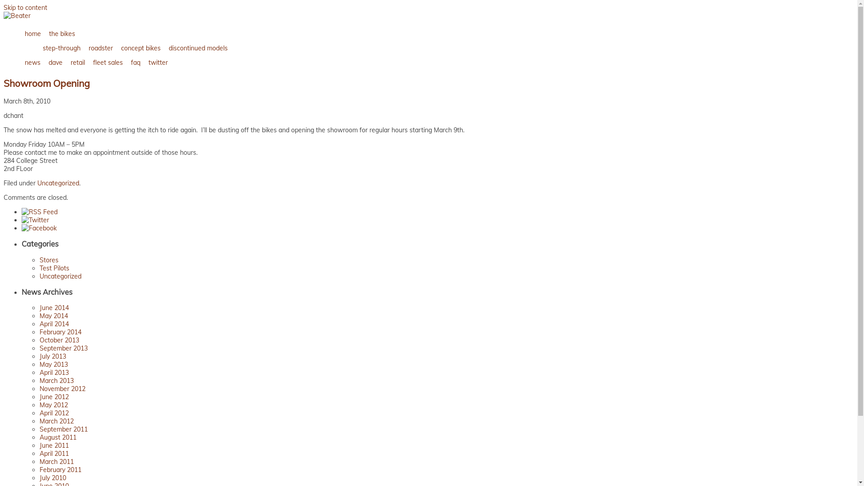 The image size is (864, 486). What do you see at coordinates (54, 397) in the screenshot?
I see `June 2012` at bounding box center [54, 397].